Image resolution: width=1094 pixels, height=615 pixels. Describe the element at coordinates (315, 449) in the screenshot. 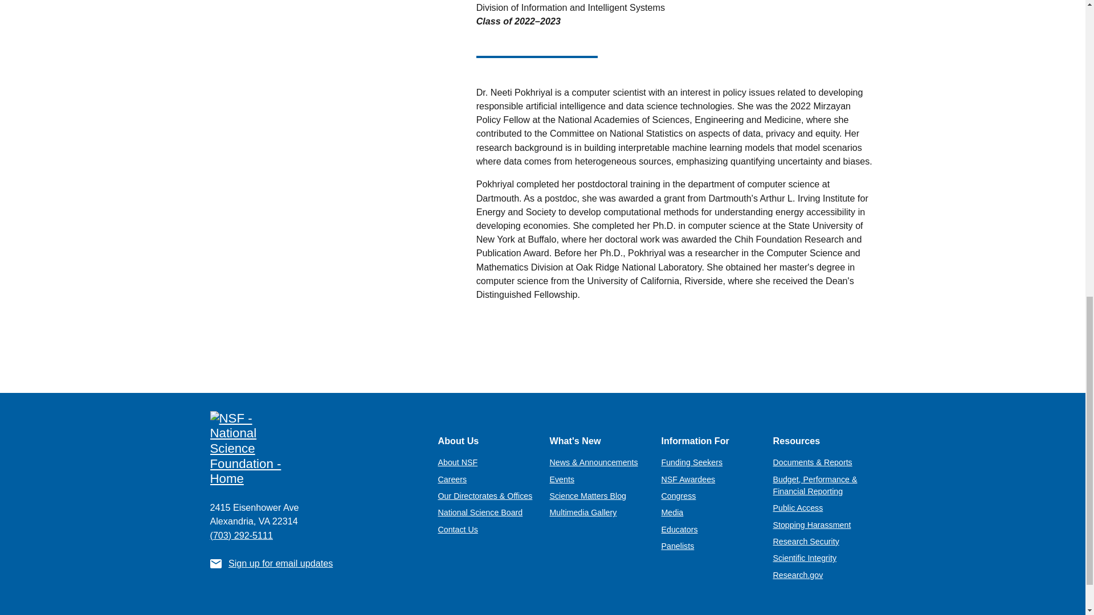

I see `NSF - National Science Foundation - Home` at that location.